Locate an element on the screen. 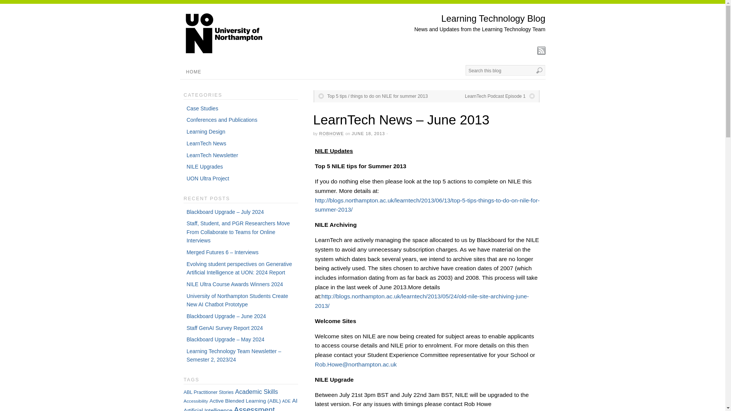 The image size is (731, 411). LearnTech Newsletter is located at coordinates (212, 155).